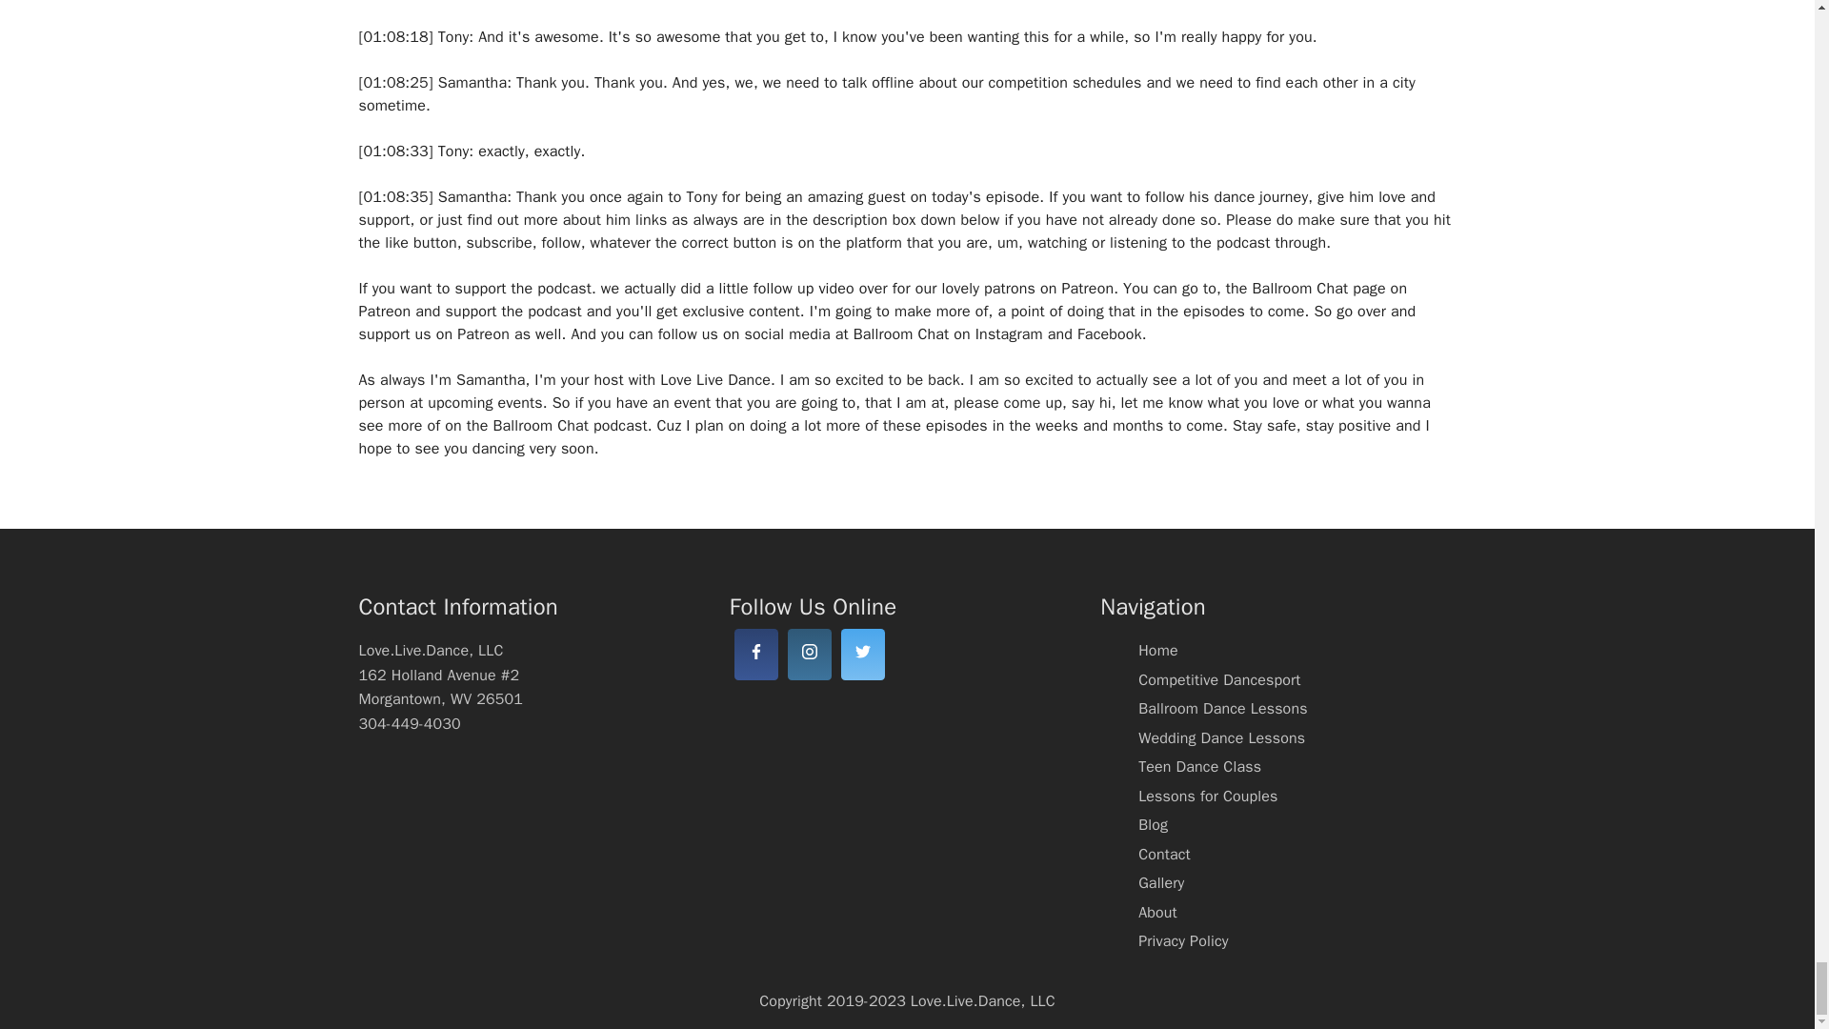  What do you see at coordinates (1221, 737) in the screenshot?
I see `Wedding Dance Lessons` at bounding box center [1221, 737].